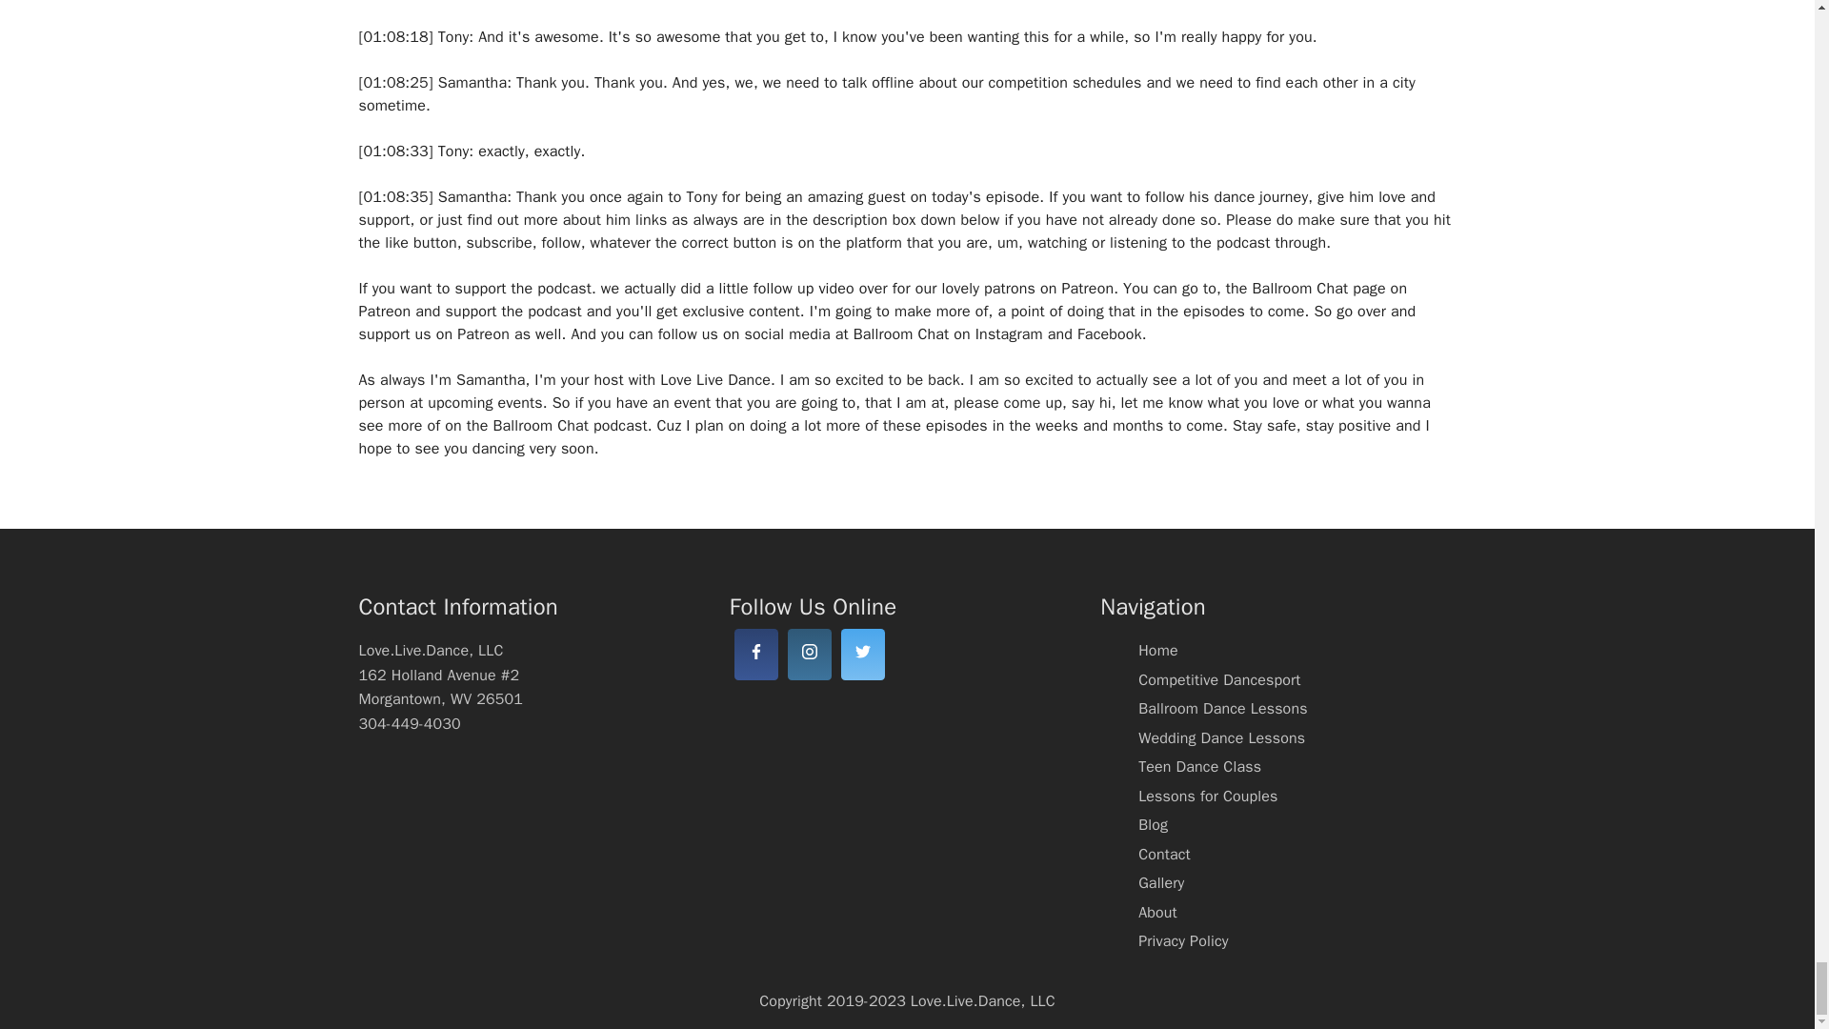  What do you see at coordinates (1221, 737) in the screenshot?
I see `Wedding Dance Lessons` at bounding box center [1221, 737].